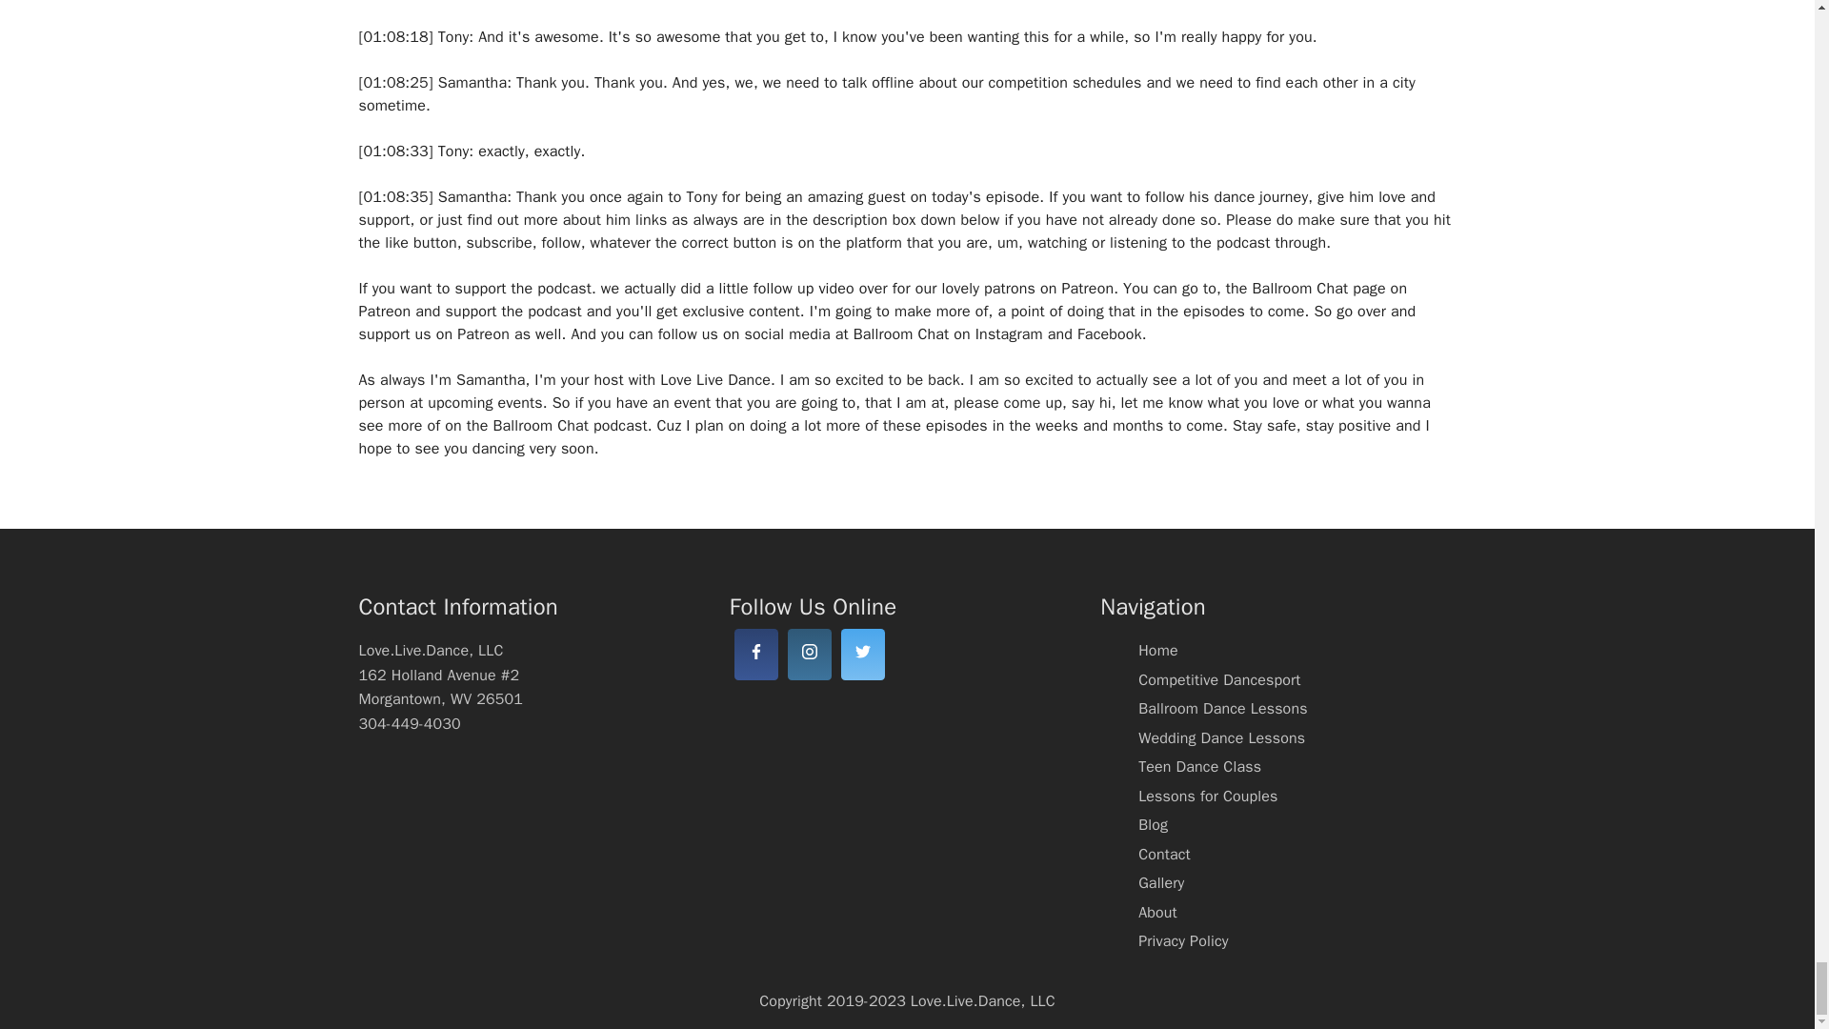  What do you see at coordinates (1221, 737) in the screenshot?
I see `Wedding Dance Lessons` at bounding box center [1221, 737].